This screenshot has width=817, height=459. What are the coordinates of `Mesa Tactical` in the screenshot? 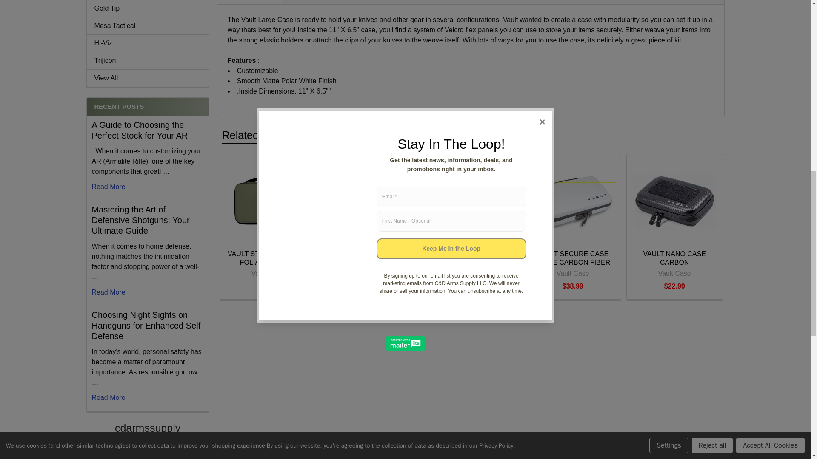 It's located at (148, 25).